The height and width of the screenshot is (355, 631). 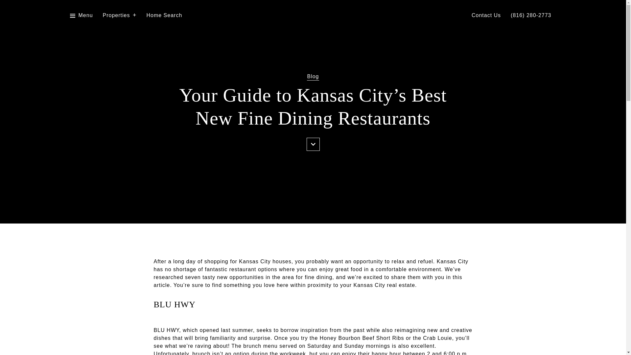 What do you see at coordinates (81, 15) in the screenshot?
I see `Menu` at bounding box center [81, 15].